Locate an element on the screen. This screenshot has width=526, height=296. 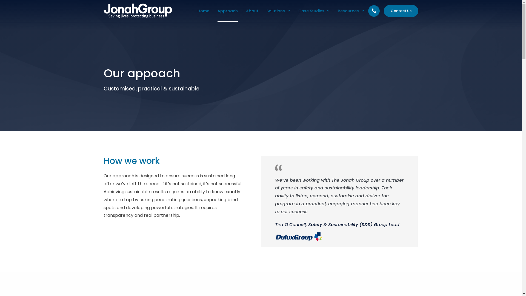
Solutions is located at coordinates (278, 11).